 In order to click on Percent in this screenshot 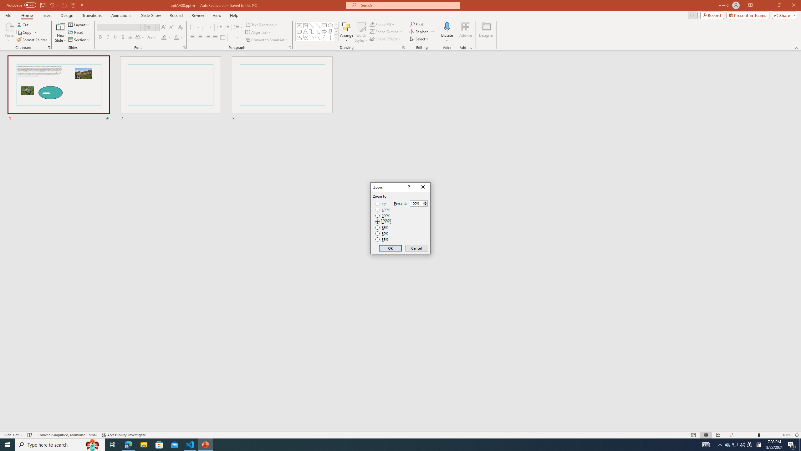, I will do `click(419, 203)`.